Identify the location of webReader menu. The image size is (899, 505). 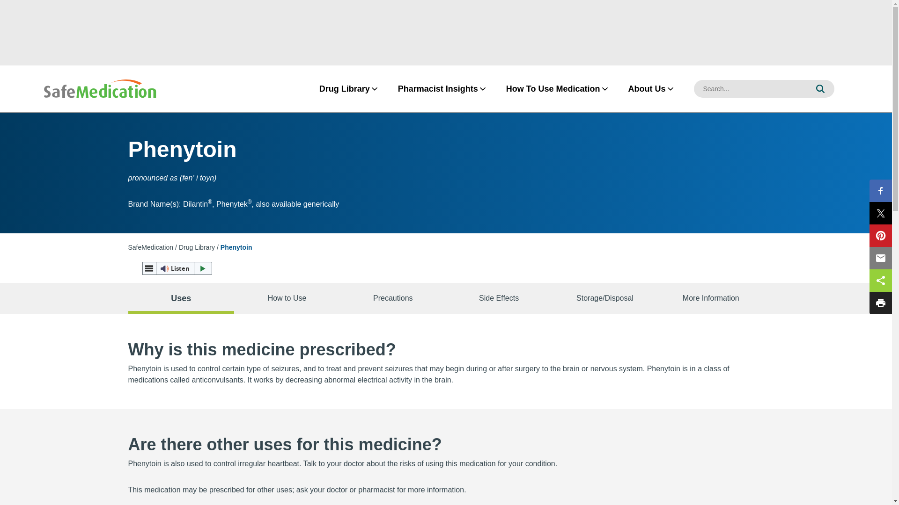
(149, 268).